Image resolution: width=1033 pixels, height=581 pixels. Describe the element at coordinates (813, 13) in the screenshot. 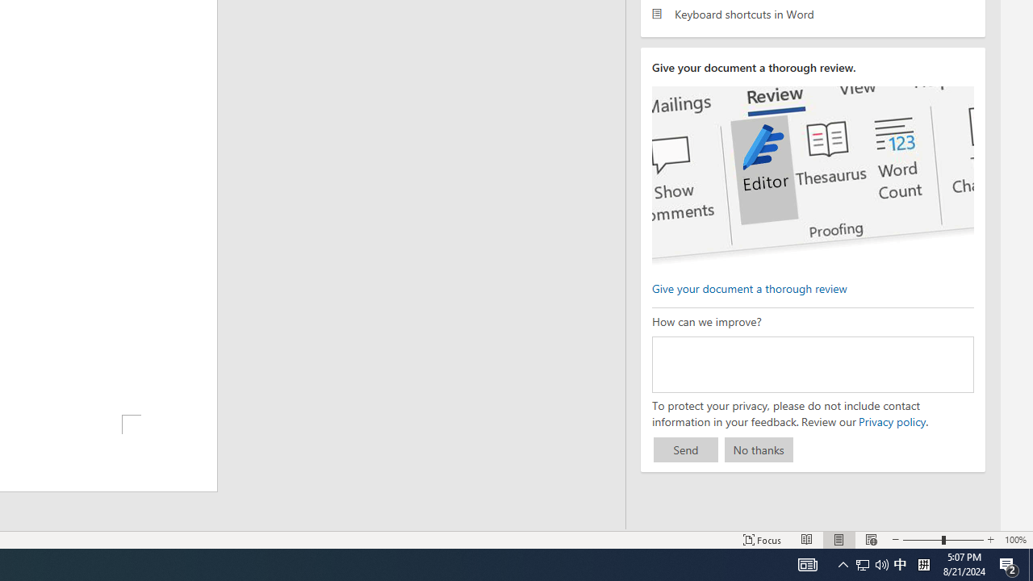

I see `Keyboard shortcuts in Word` at that location.